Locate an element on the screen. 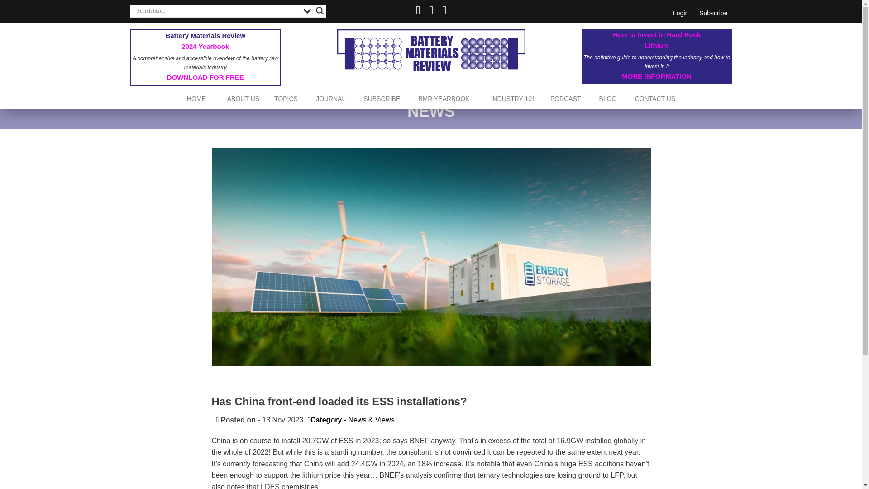  ABOUT US is located at coordinates (243, 99).